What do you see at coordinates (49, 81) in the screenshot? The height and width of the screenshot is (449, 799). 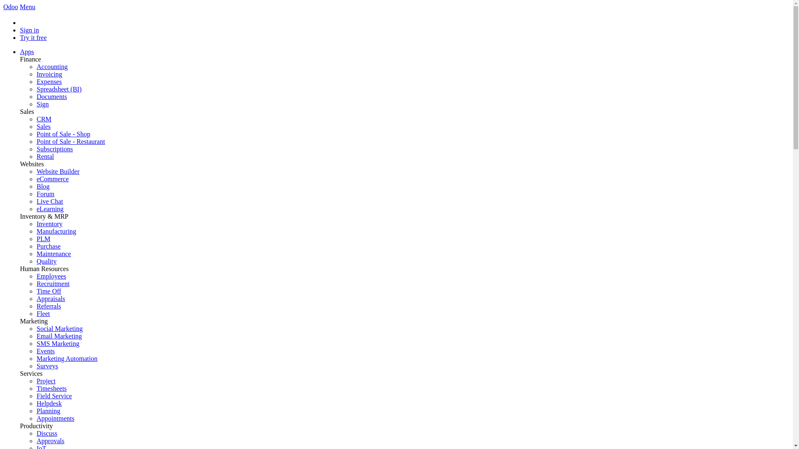 I see `Expenses` at bounding box center [49, 81].